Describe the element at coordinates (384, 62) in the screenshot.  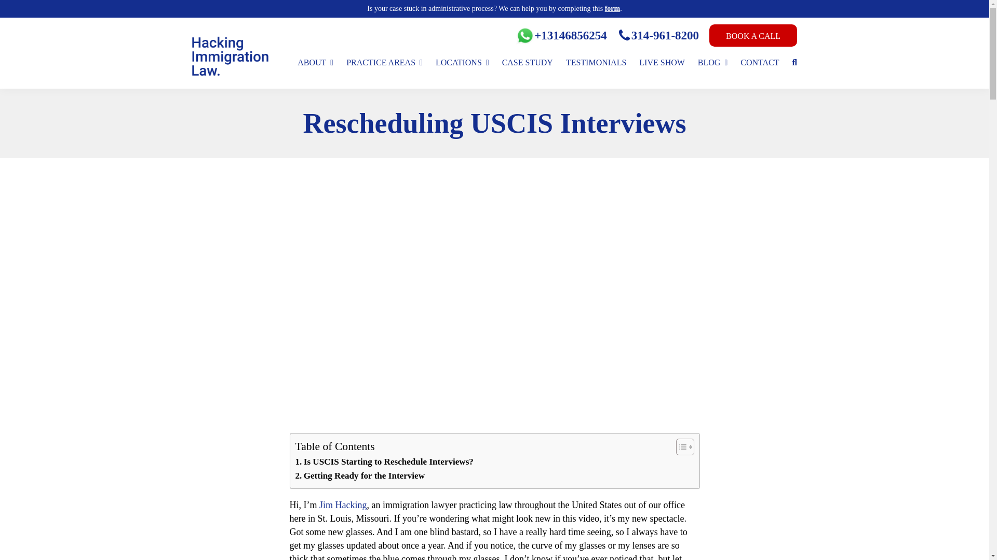
I see `PRACTICE AREAS` at that location.